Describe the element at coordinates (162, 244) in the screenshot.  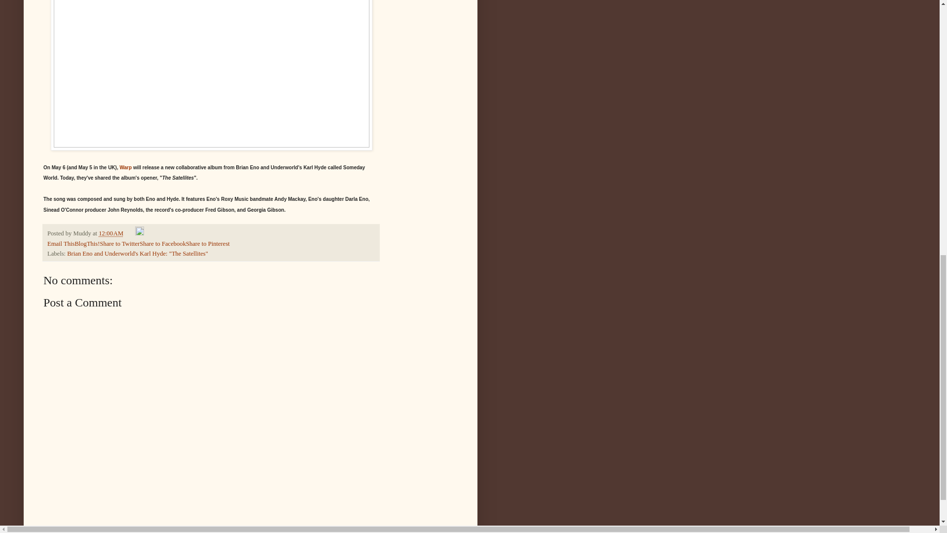
I see `Share to Facebook` at that location.